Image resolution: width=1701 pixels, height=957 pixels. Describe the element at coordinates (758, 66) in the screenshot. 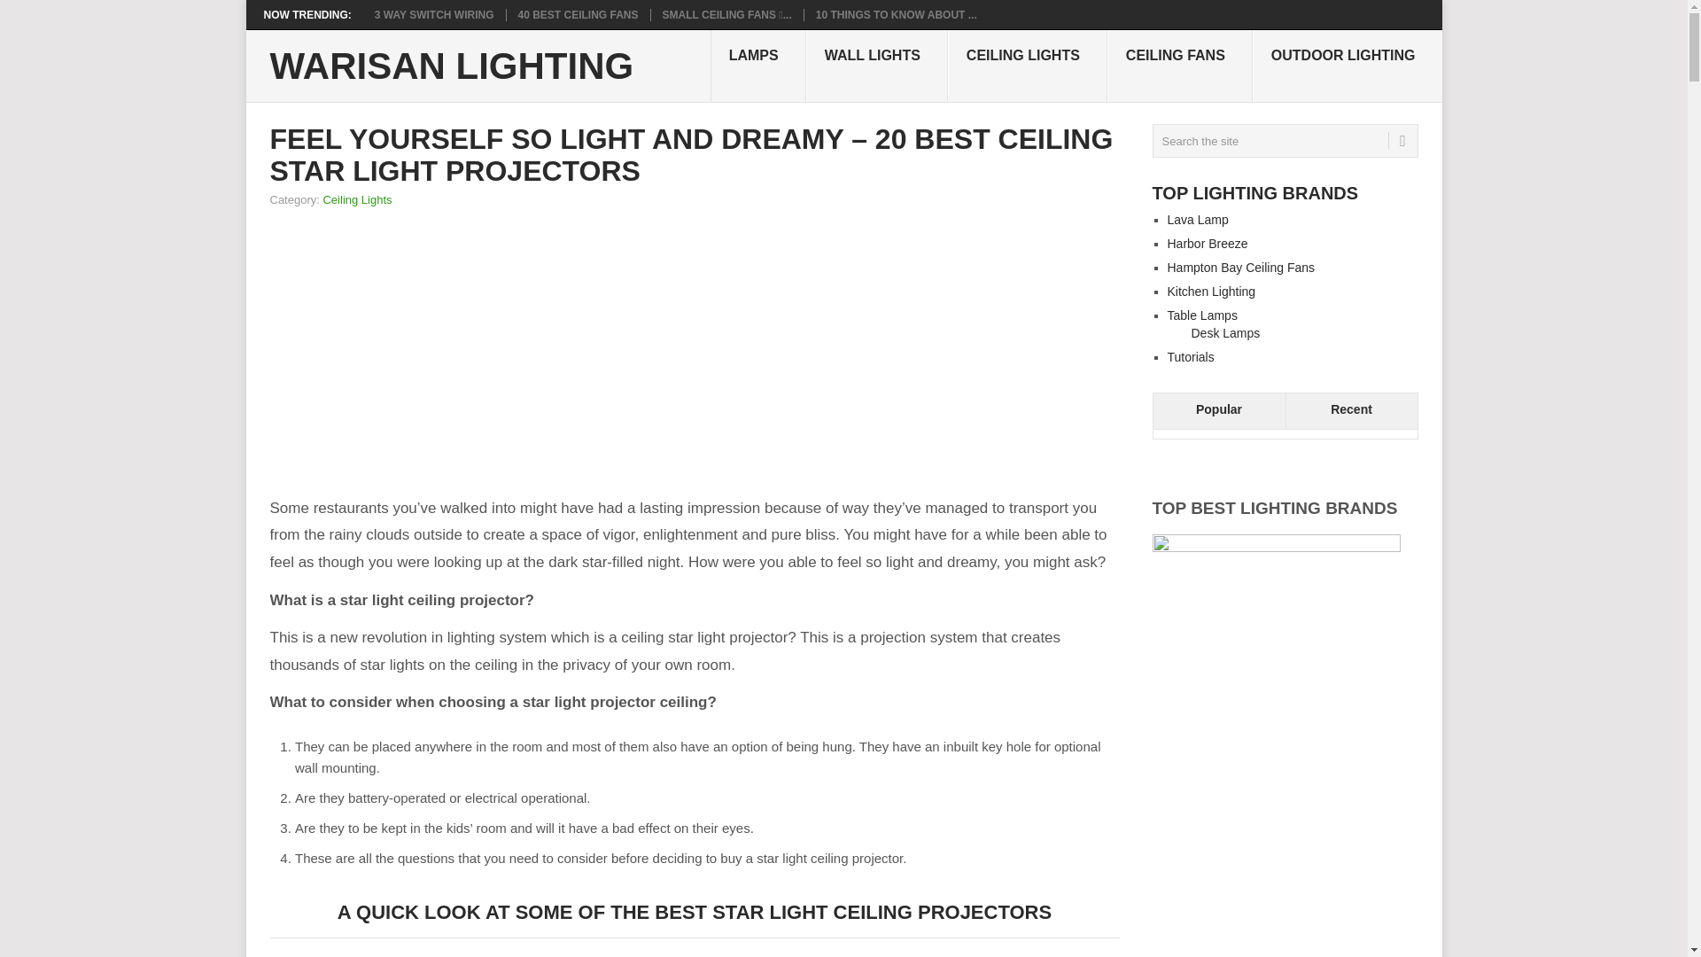

I see `LAMPS` at that location.